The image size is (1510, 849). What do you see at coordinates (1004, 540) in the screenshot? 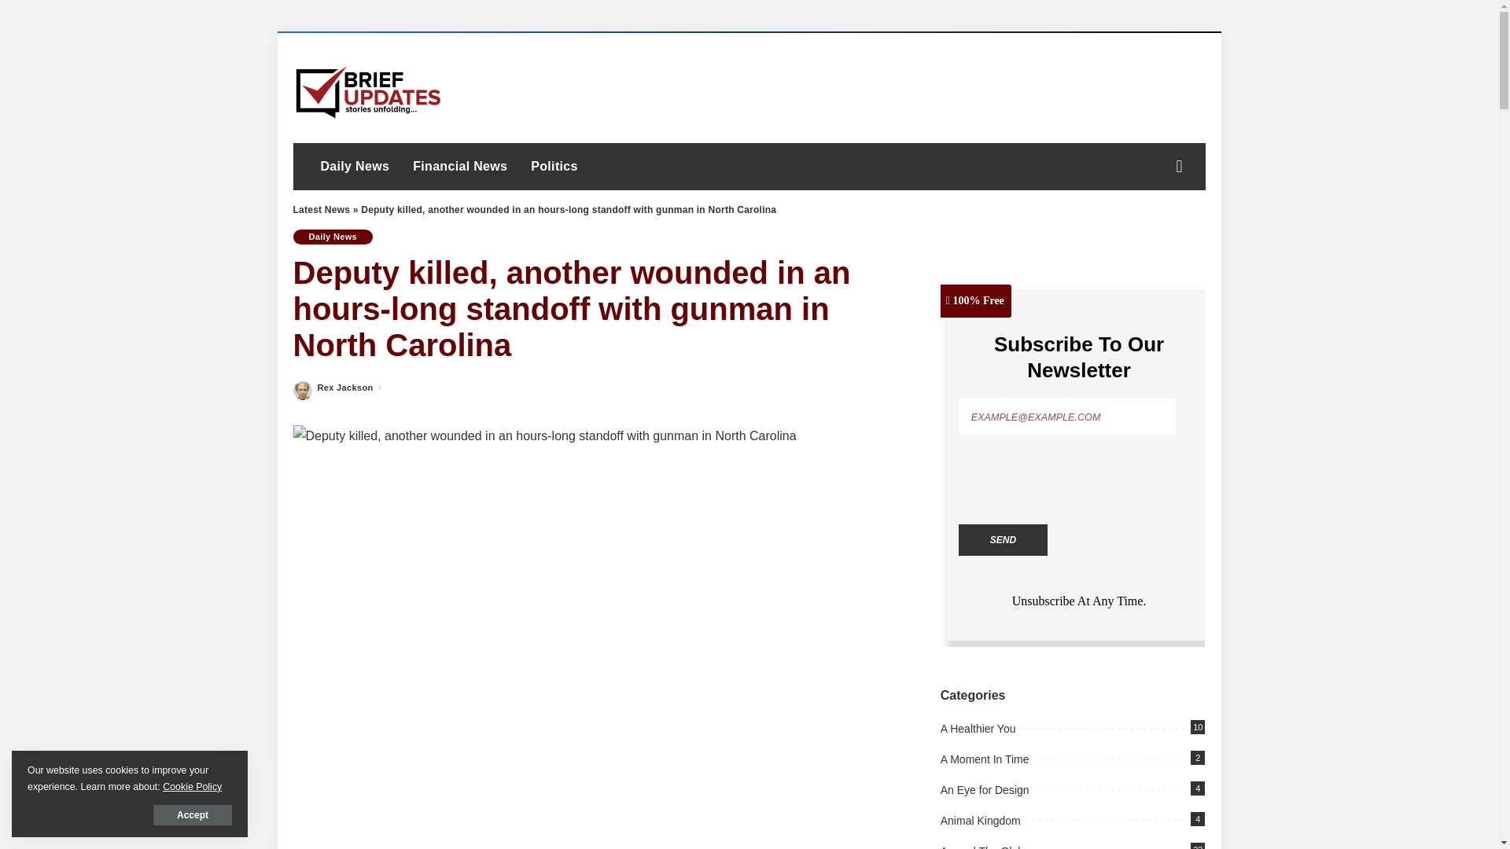
I see `Send` at bounding box center [1004, 540].